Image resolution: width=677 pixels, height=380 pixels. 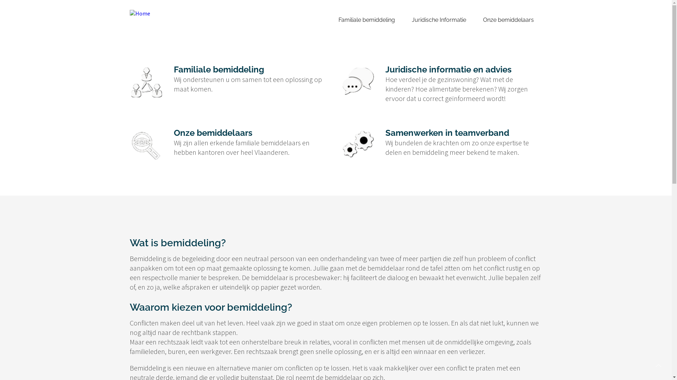 What do you see at coordinates (313, 20) in the screenshot?
I see `Home` at bounding box center [313, 20].